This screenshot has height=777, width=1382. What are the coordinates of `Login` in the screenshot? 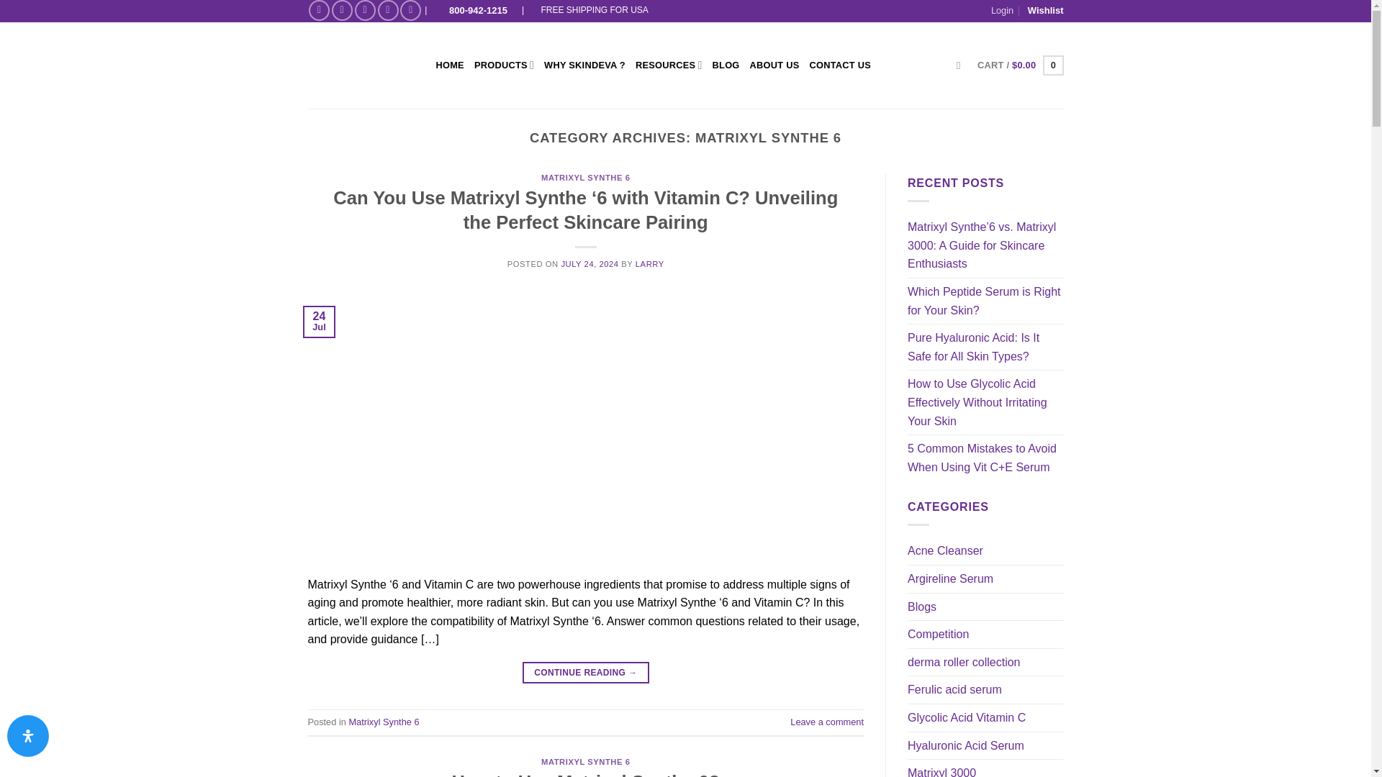 It's located at (1002, 11).